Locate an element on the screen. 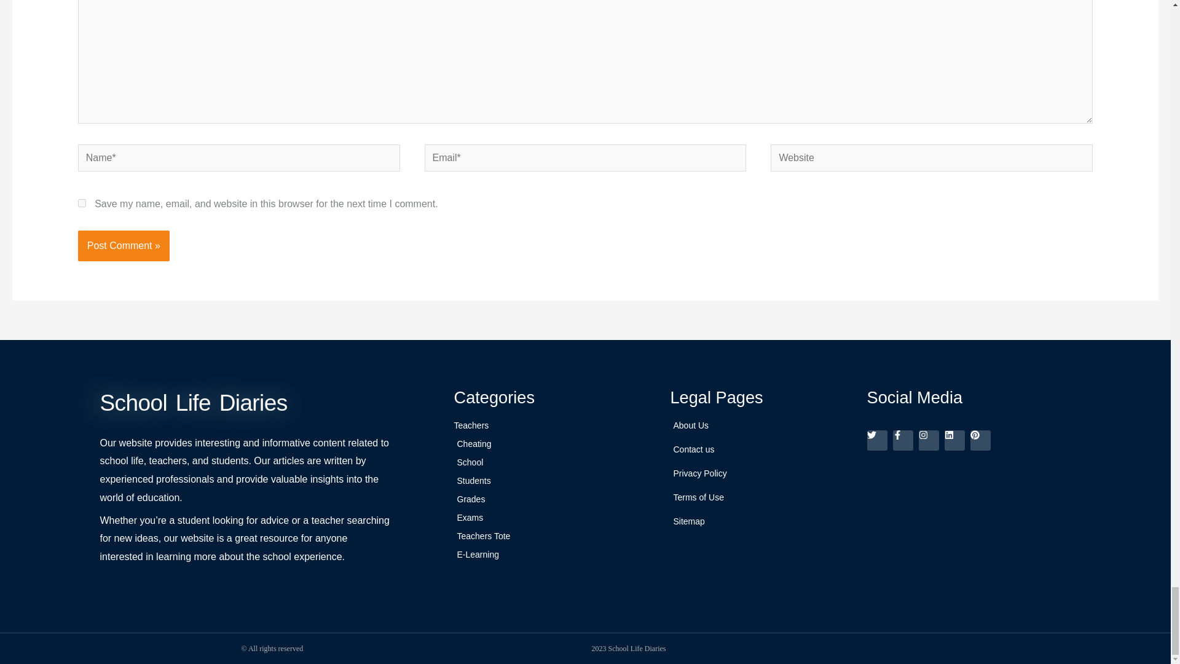  yes is located at coordinates (82, 203).